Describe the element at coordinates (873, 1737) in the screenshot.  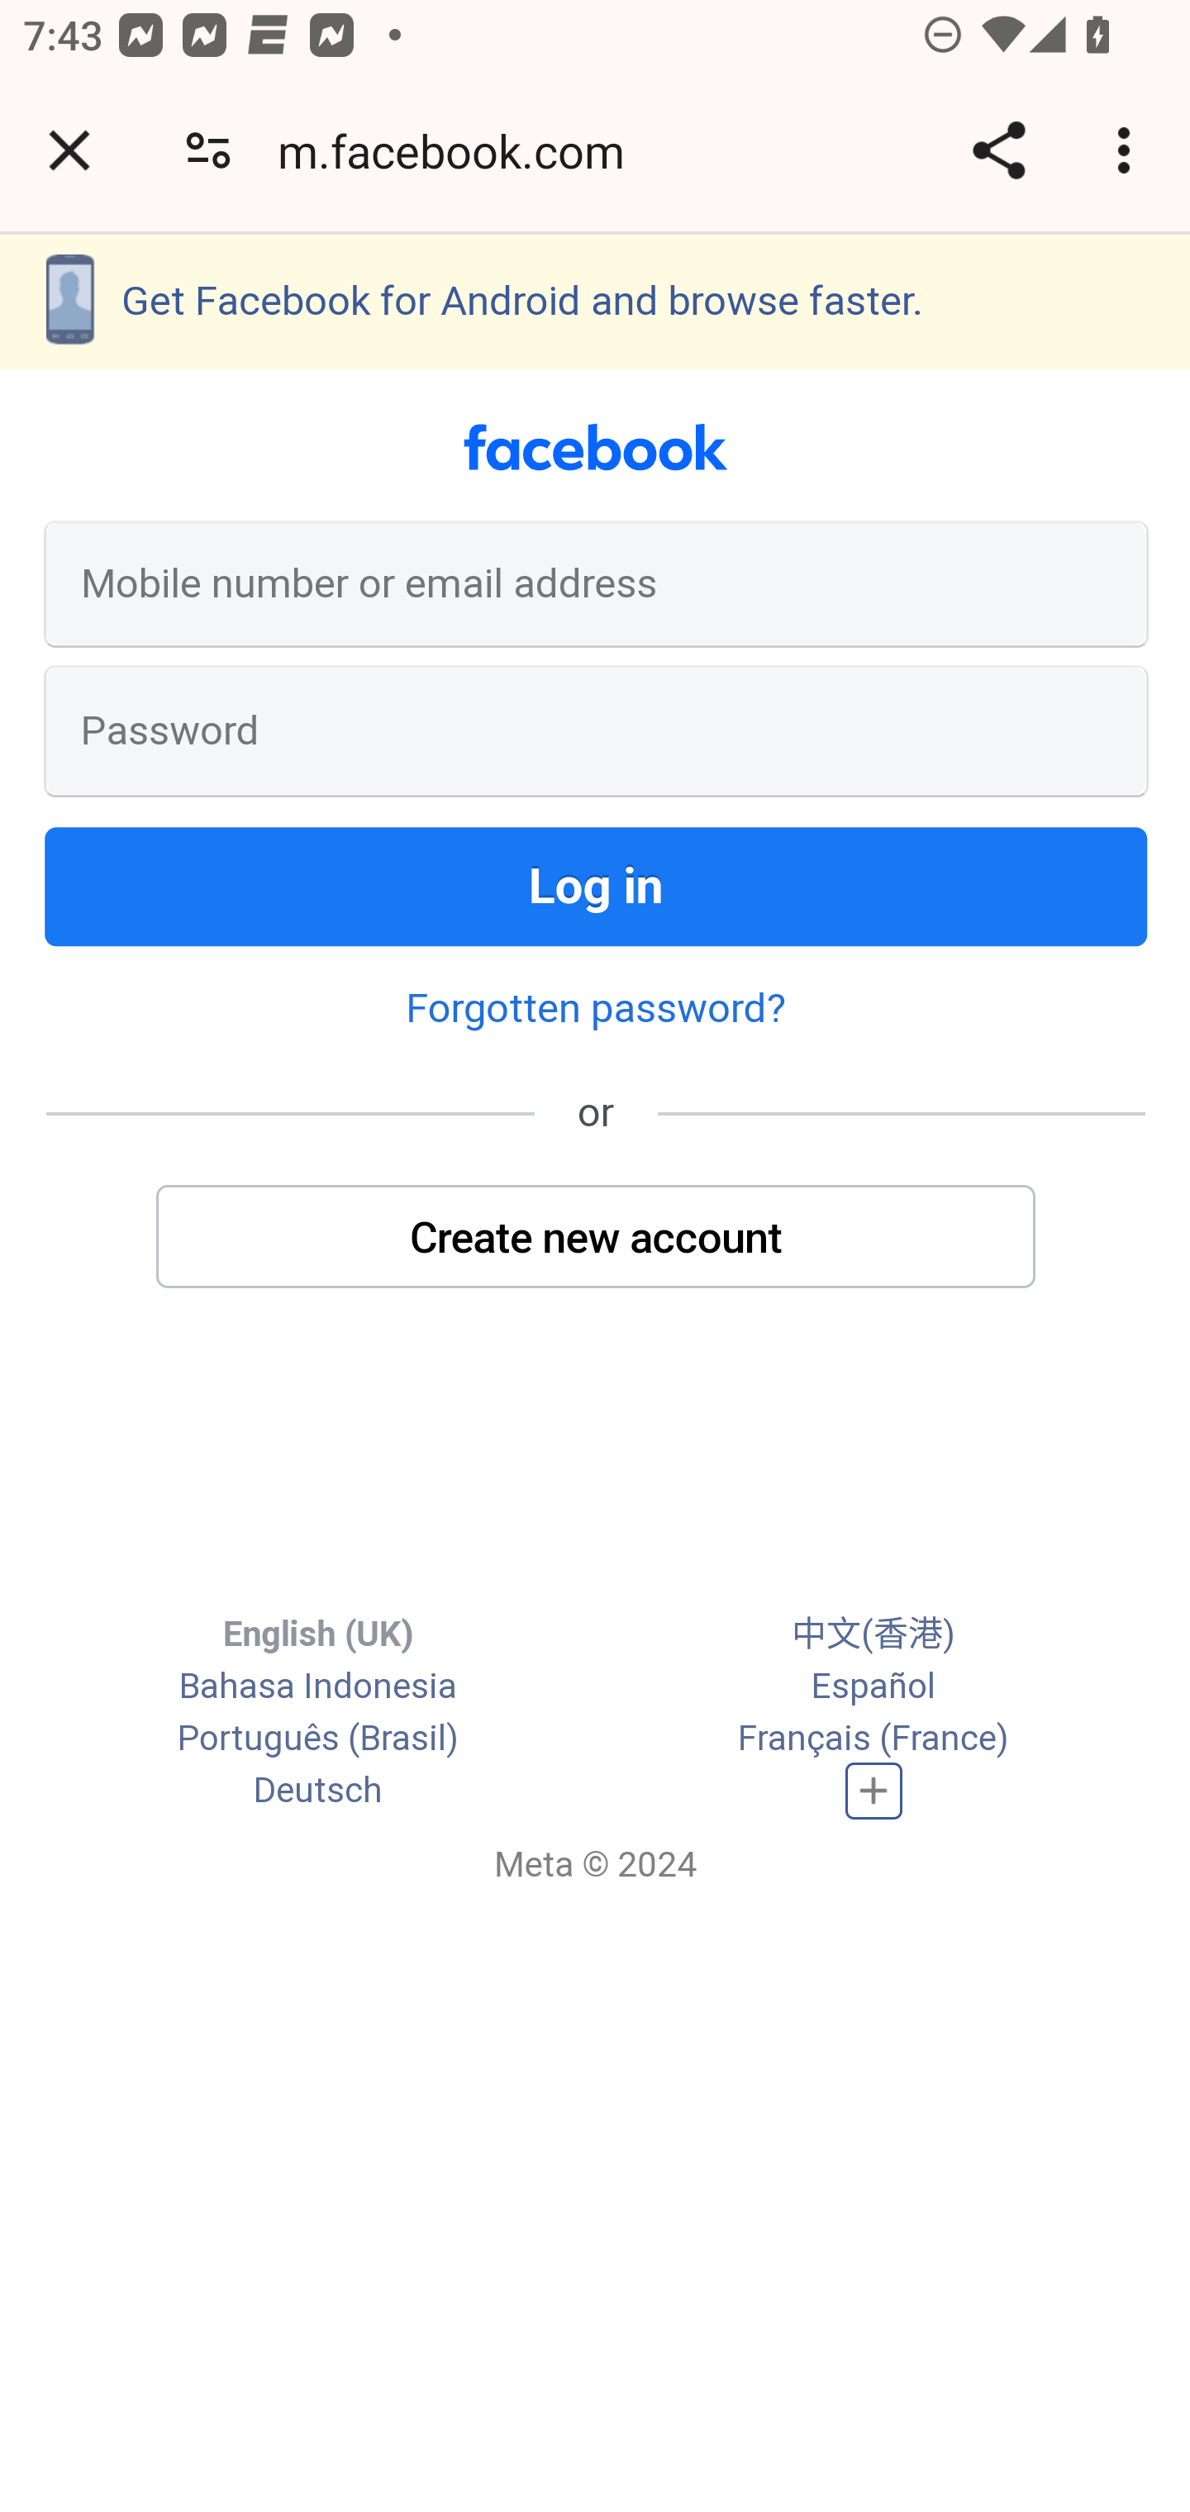
I see `Français (France)` at that location.